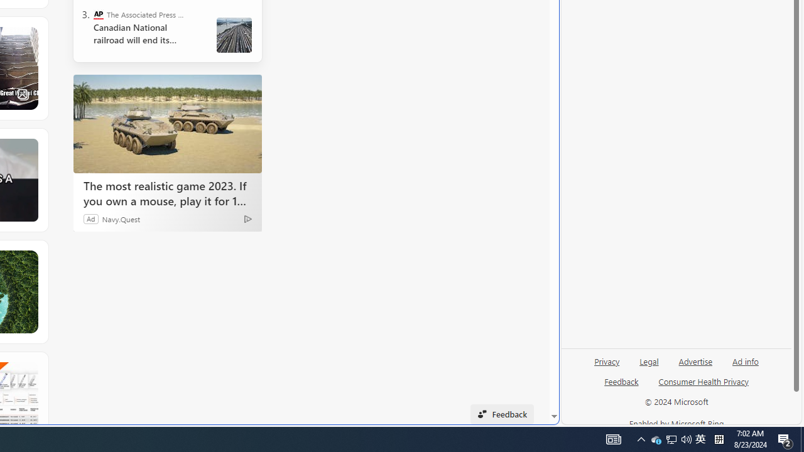 The height and width of the screenshot is (452, 804). I want to click on  Canada Railroads Unions, so click(234, 35).